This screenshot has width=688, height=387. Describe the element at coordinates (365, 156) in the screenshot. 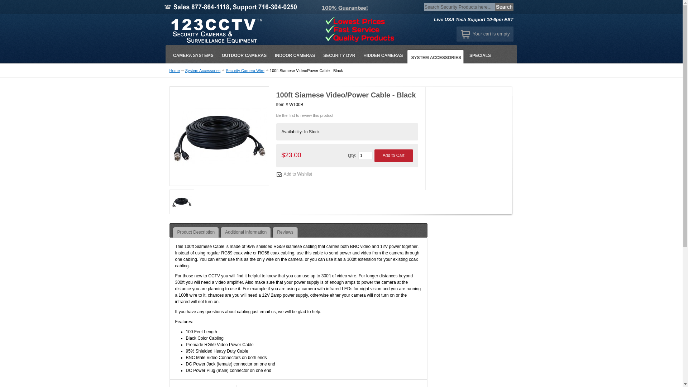

I see `Qty` at that location.